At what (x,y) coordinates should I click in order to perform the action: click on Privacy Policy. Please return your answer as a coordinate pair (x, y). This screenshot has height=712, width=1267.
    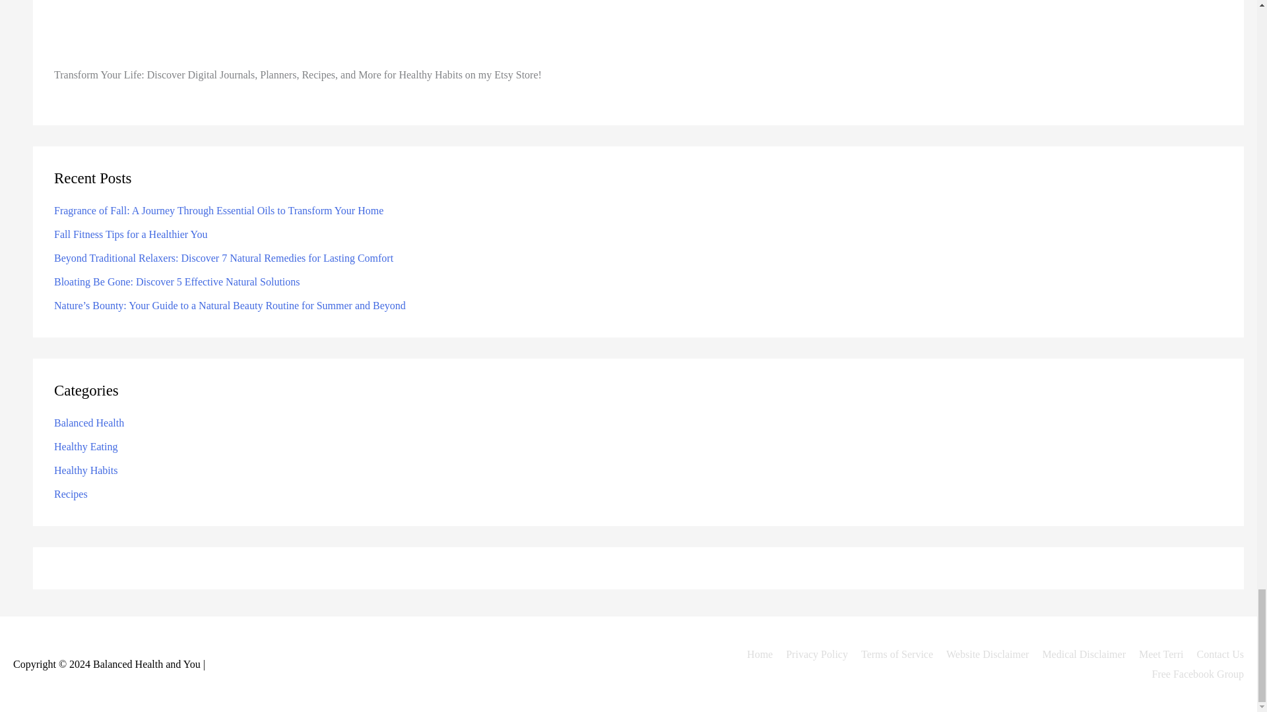
    Looking at the image, I should click on (812, 654).